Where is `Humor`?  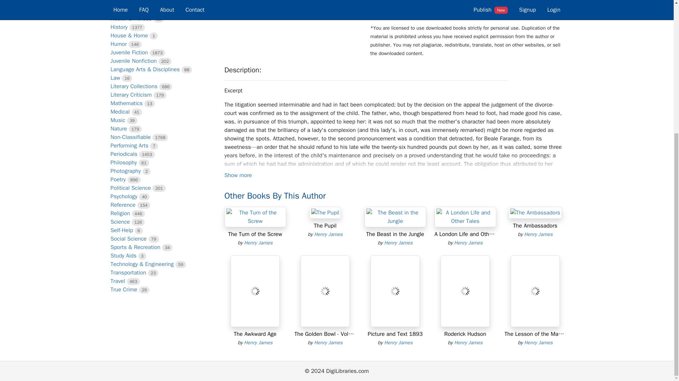 Humor is located at coordinates (118, 44).